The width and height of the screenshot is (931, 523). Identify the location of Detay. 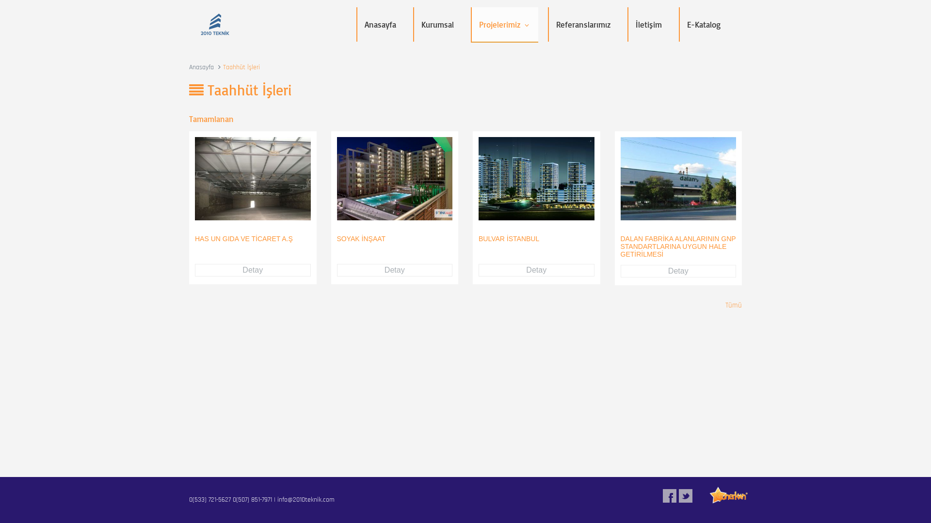
(253, 270).